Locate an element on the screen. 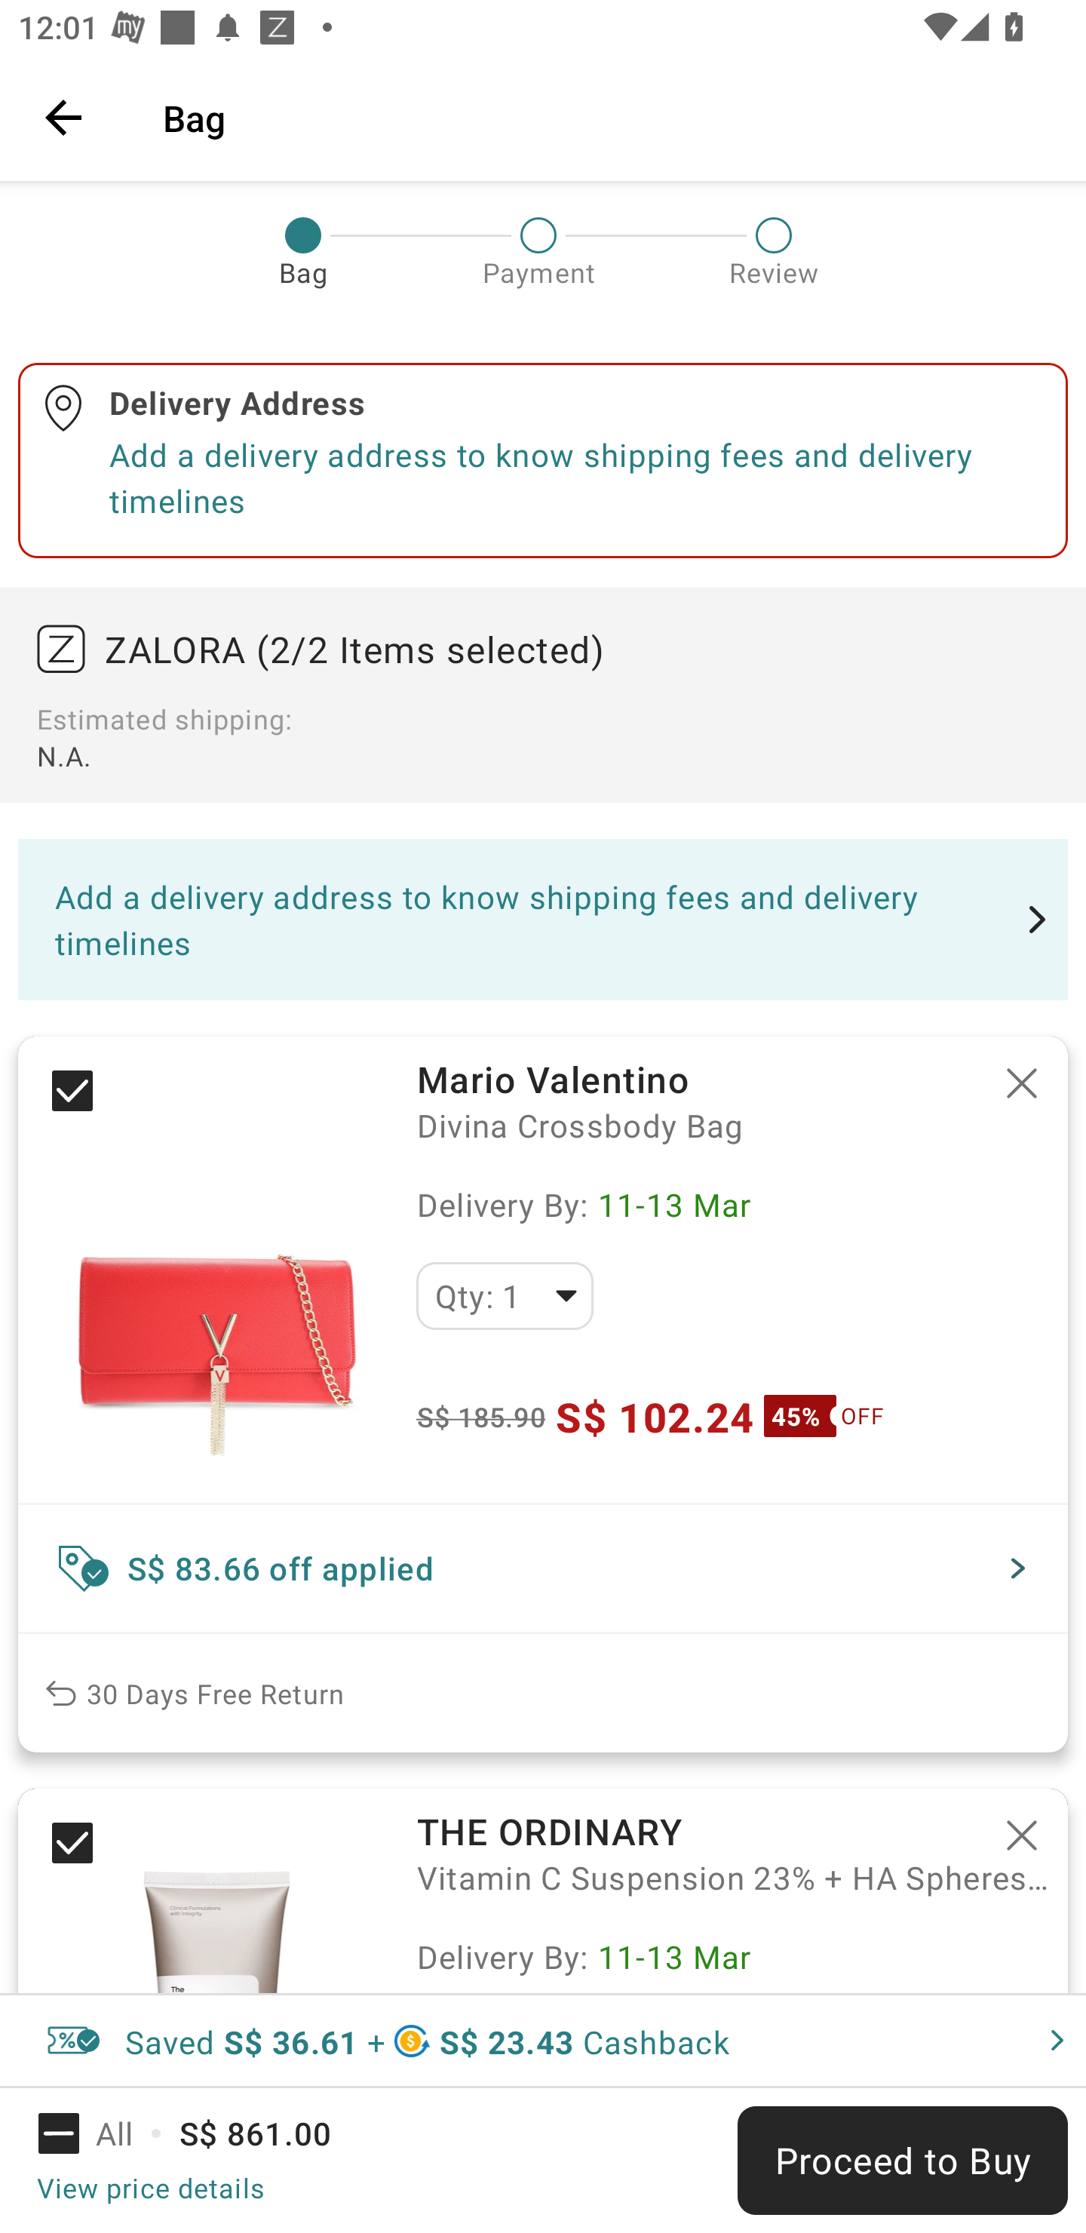 The image size is (1086, 2233). S$ 83.66 off applied is located at coordinates (543, 1568).